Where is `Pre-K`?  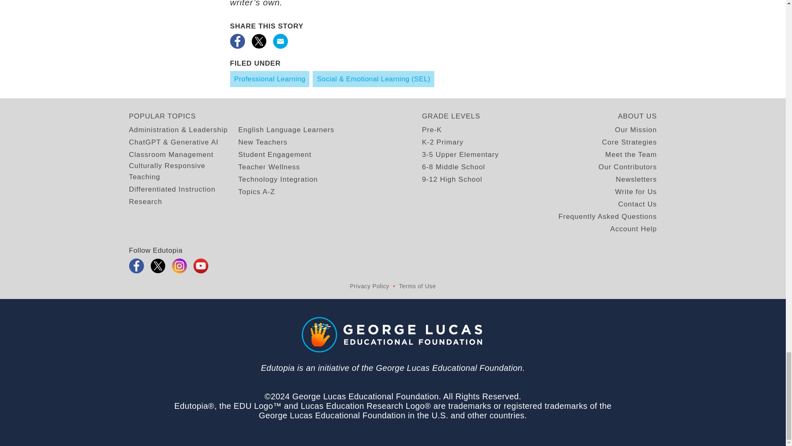 Pre-K is located at coordinates (432, 130).